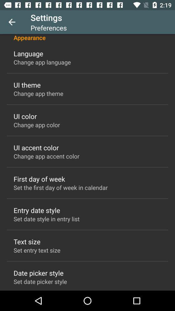 The height and width of the screenshot is (311, 175). Describe the element at coordinates (27, 85) in the screenshot. I see `choose the icon below the change app language` at that location.